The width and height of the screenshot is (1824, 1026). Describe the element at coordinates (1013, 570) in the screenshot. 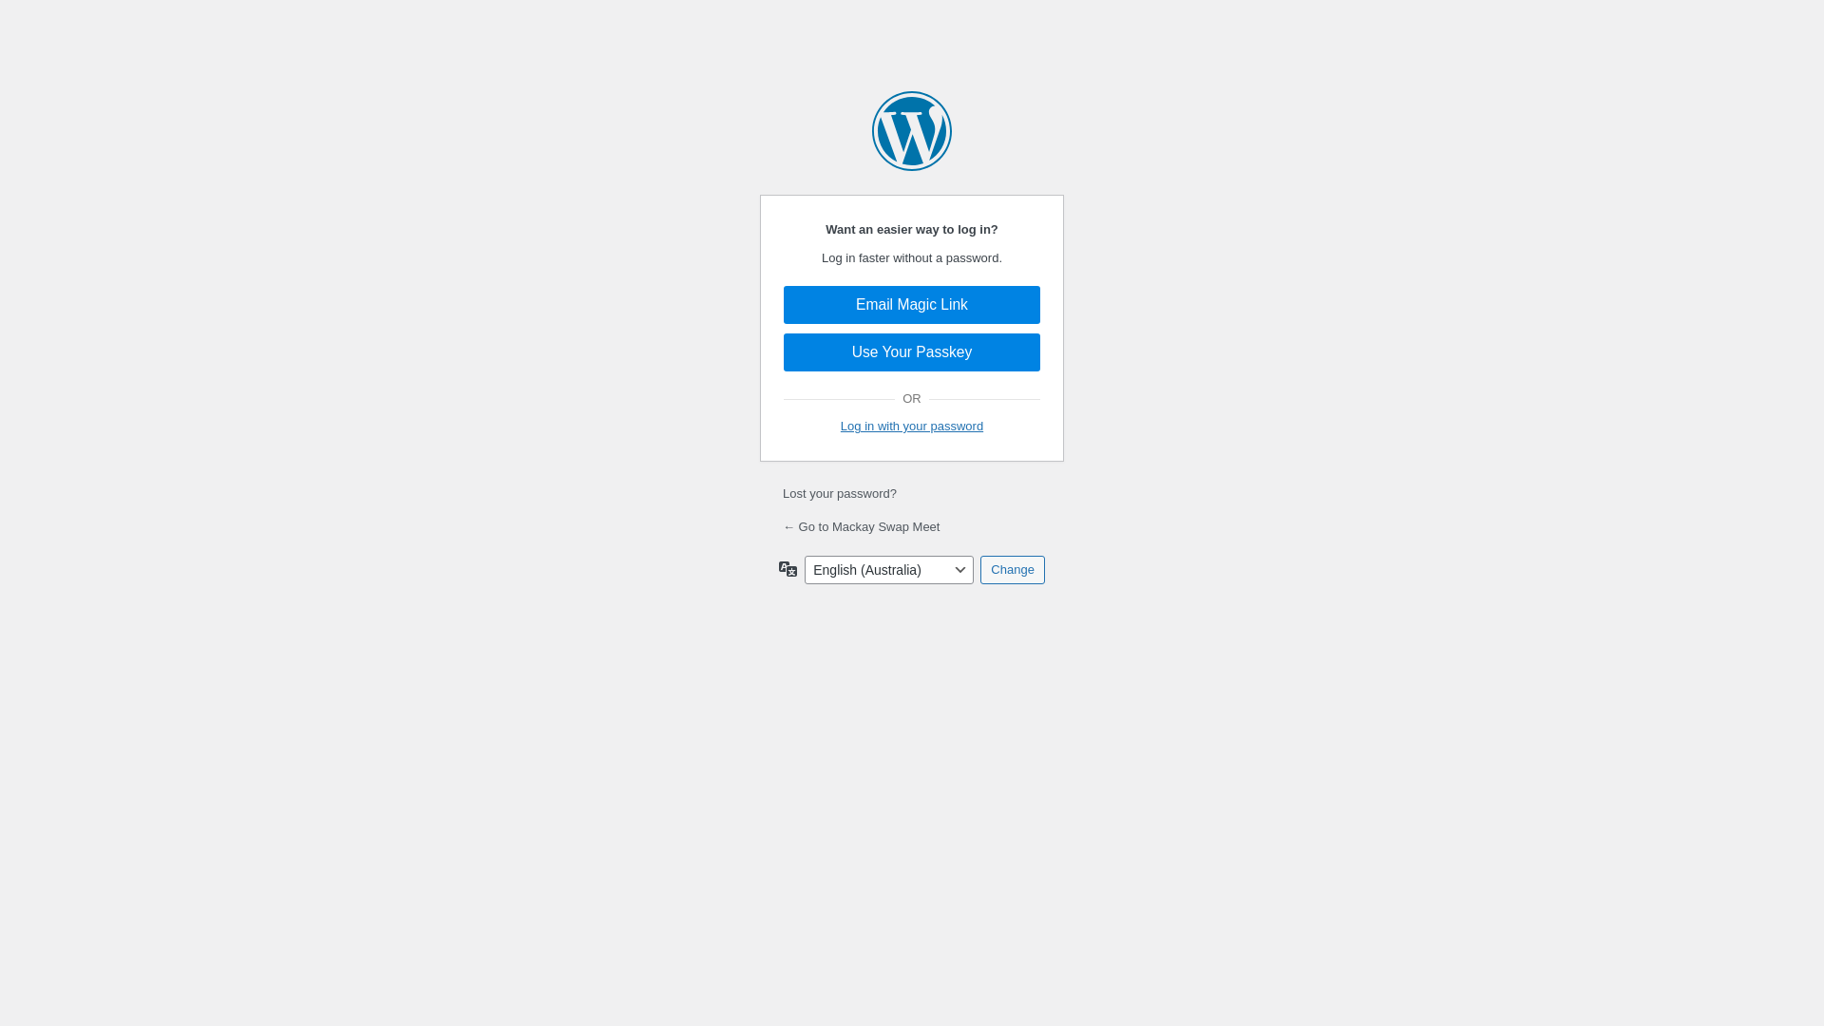

I see `Change` at that location.